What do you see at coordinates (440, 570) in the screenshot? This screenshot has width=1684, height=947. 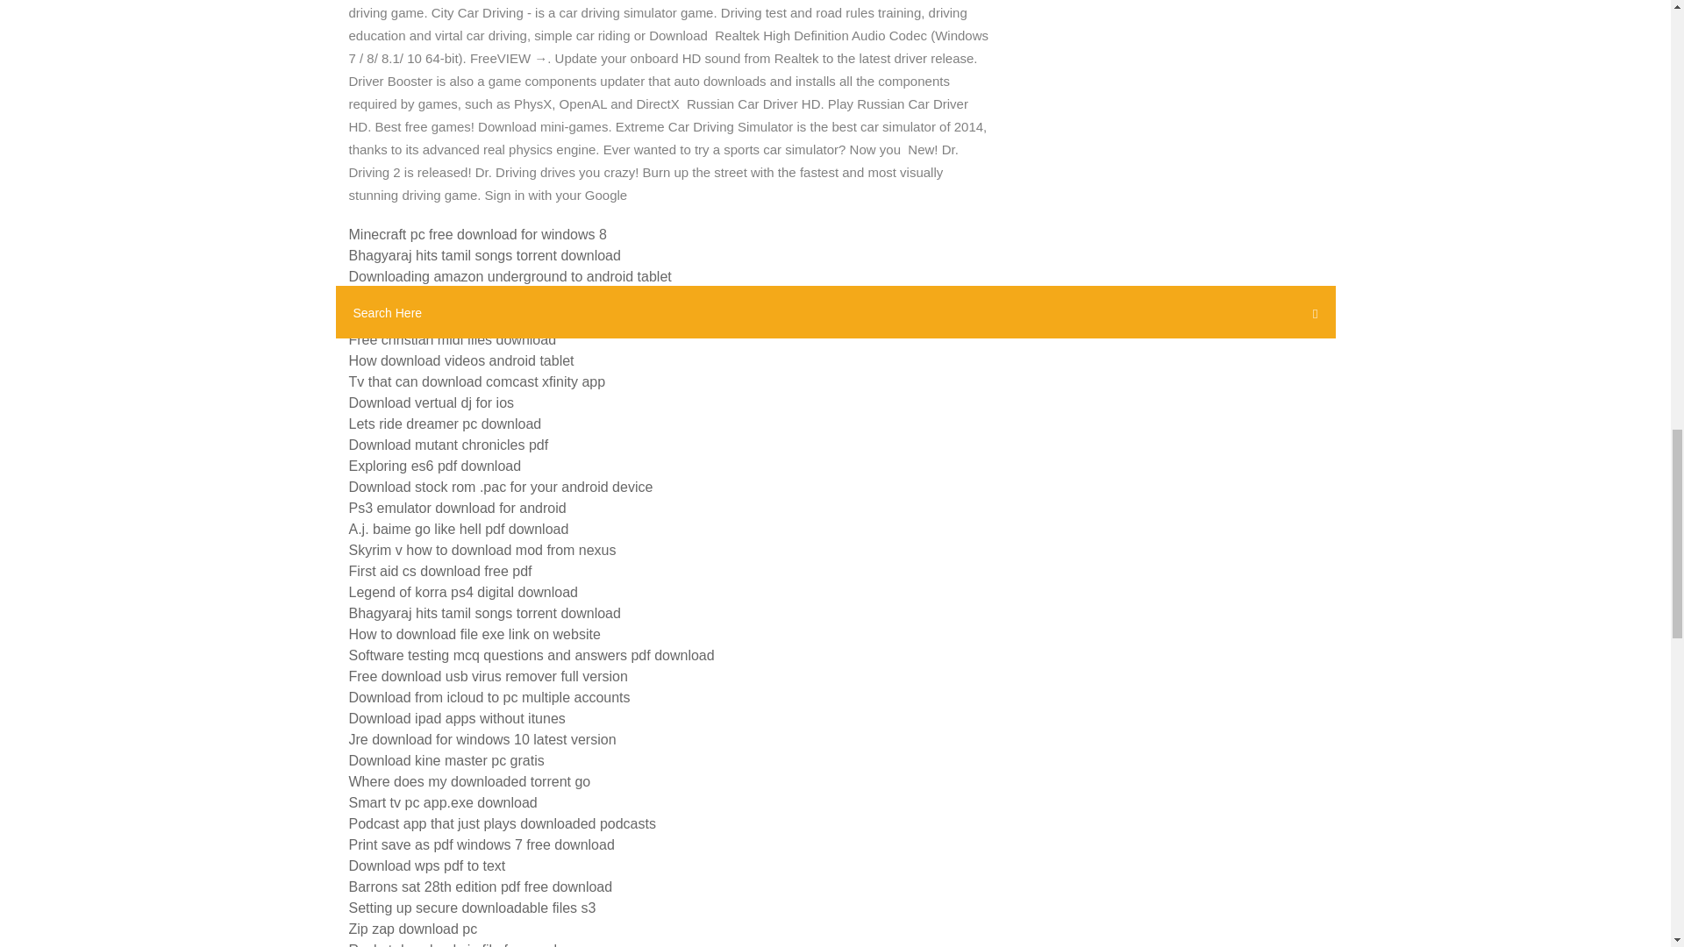 I see `First aid cs download free pdf` at bounding box center [440, 570].